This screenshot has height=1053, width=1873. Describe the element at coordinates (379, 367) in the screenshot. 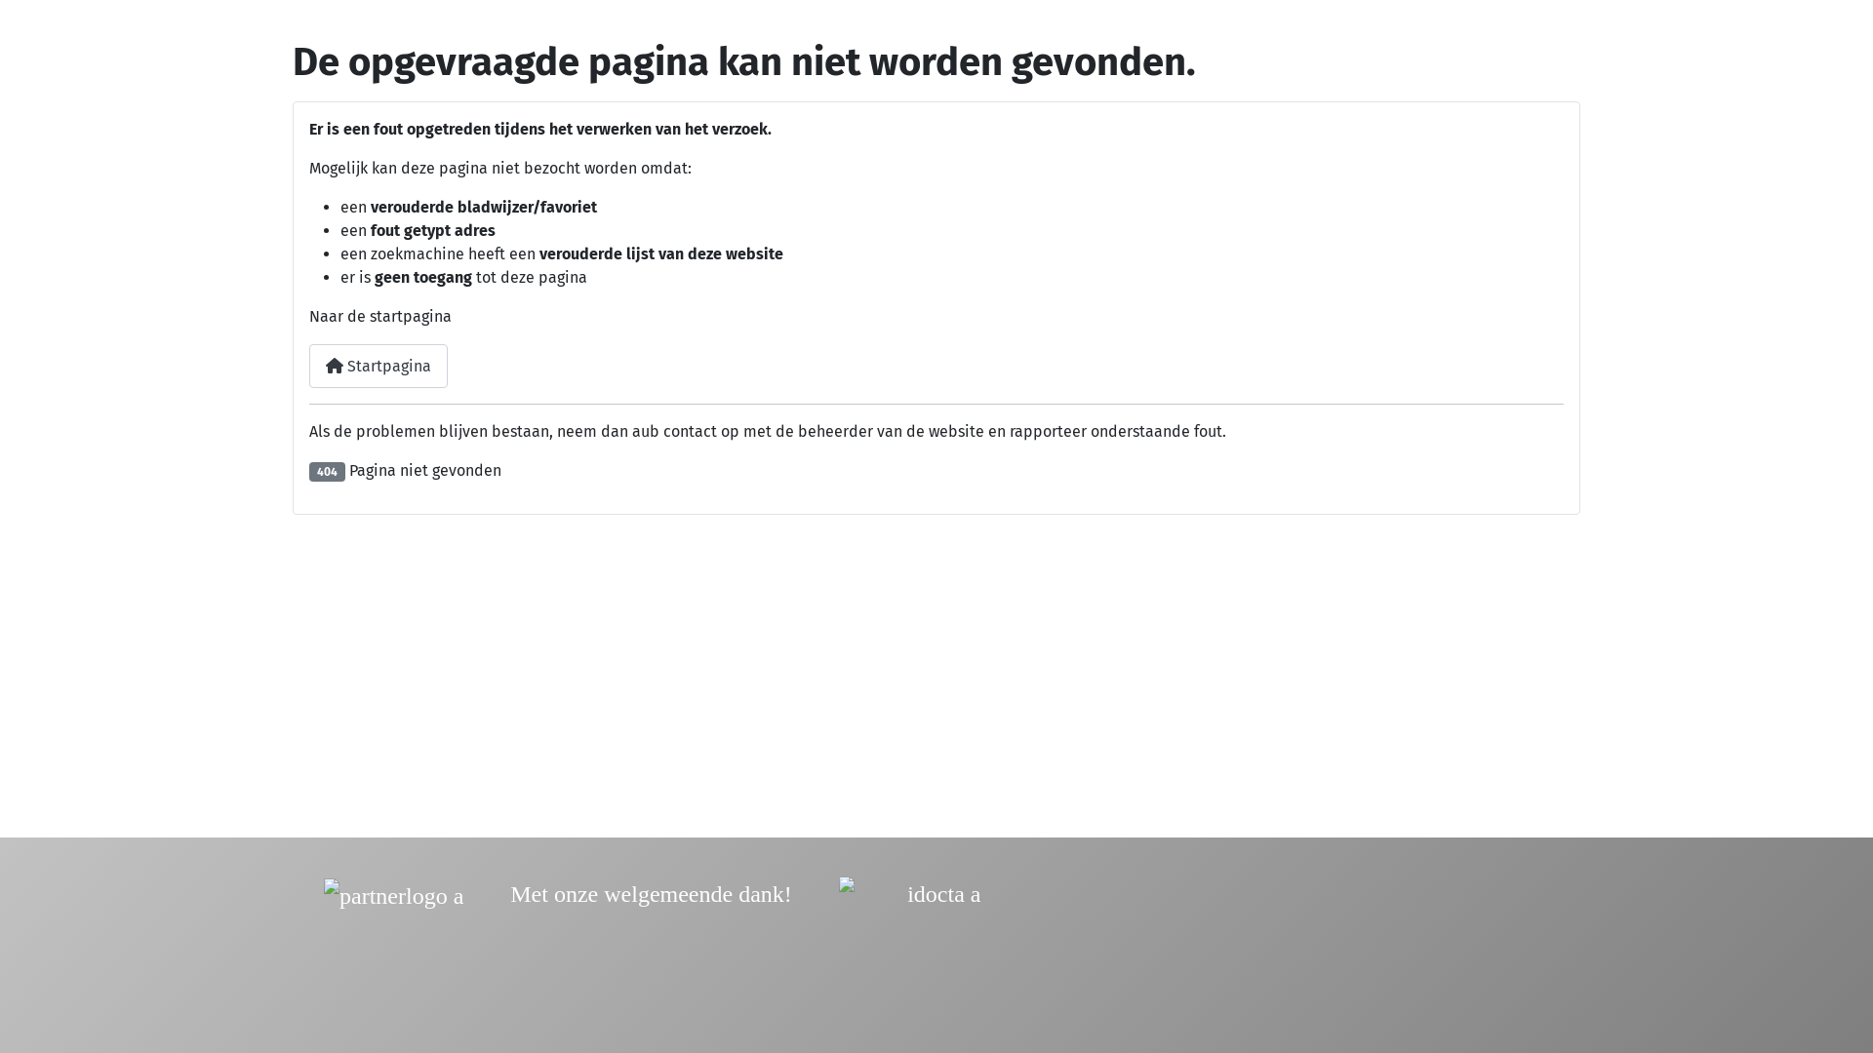

I see `Startpagina` at that location.